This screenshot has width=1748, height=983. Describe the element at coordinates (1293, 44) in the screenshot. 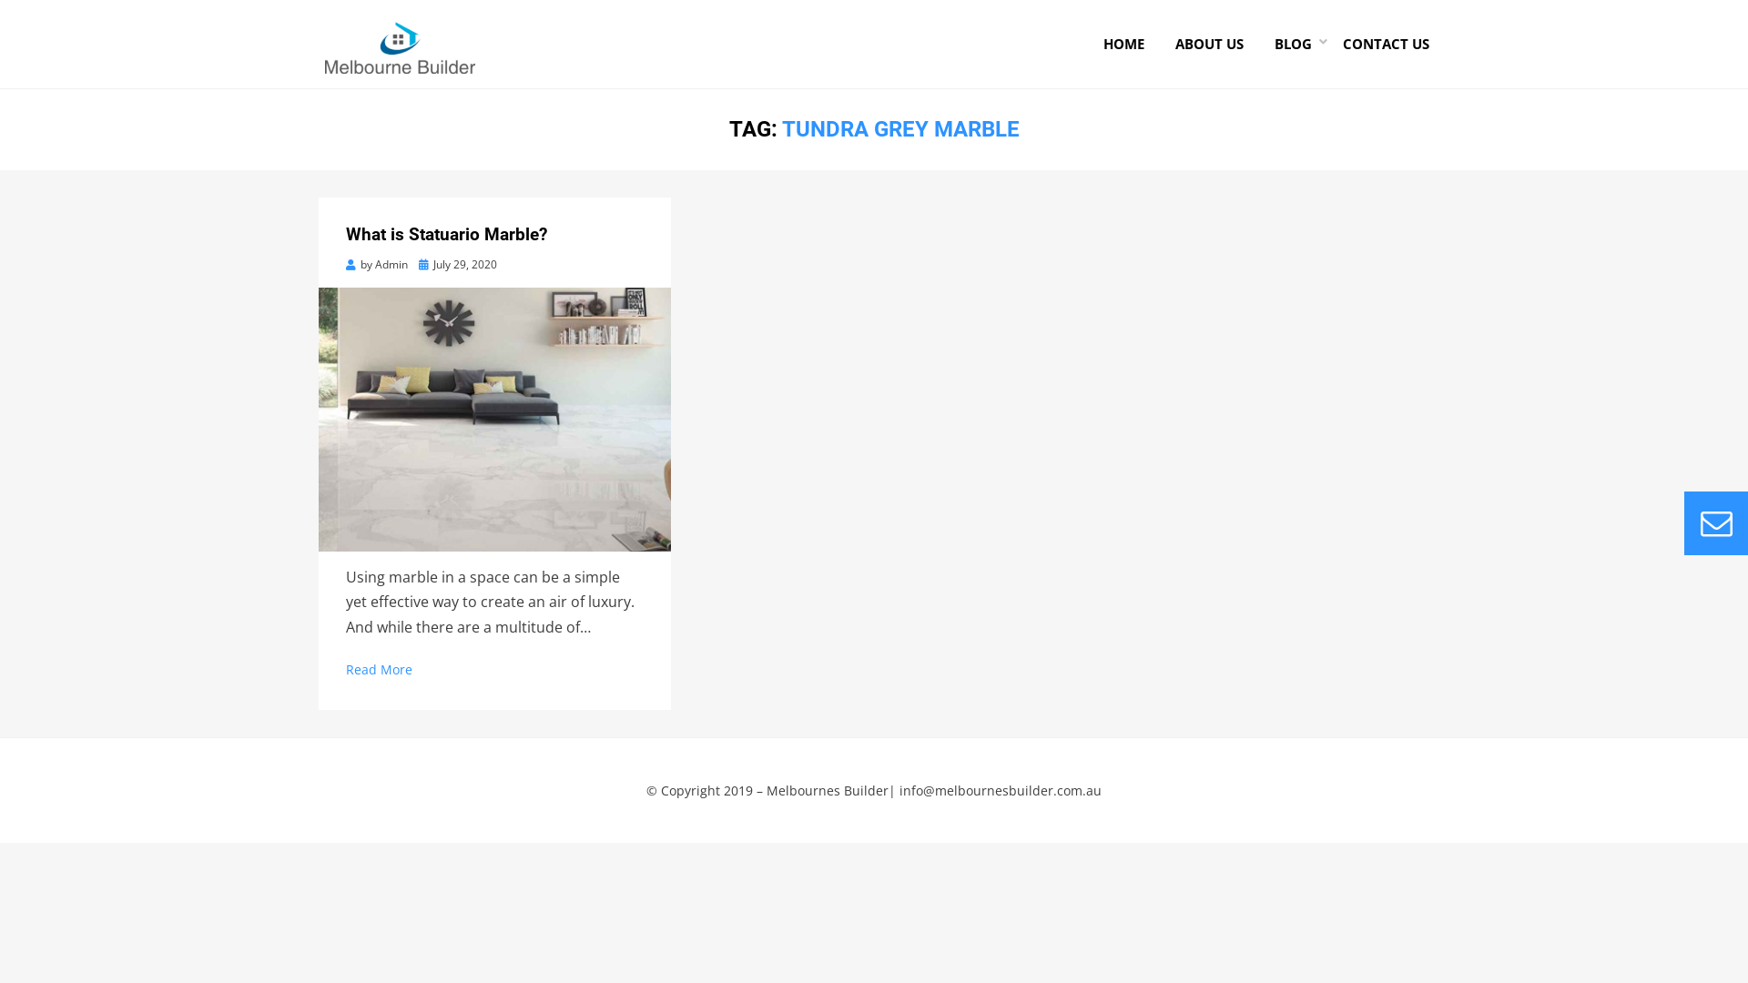

I see `BLOG` at that location.